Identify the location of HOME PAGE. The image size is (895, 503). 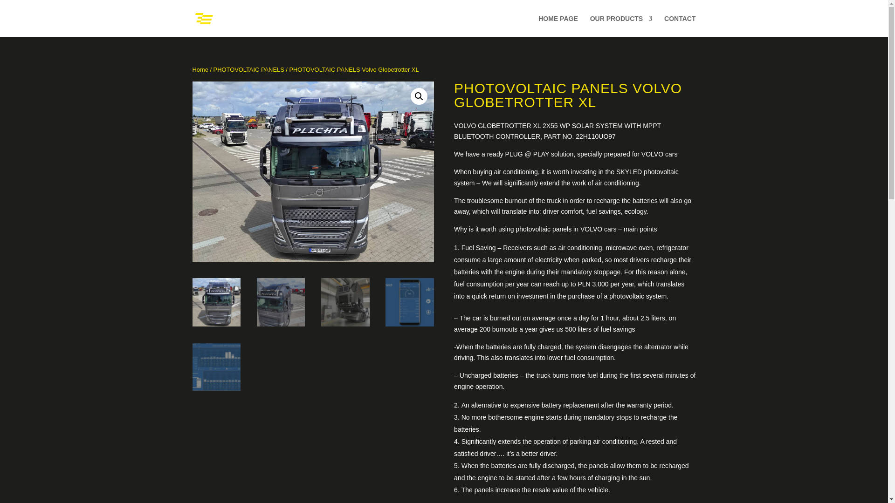
(558, 26).